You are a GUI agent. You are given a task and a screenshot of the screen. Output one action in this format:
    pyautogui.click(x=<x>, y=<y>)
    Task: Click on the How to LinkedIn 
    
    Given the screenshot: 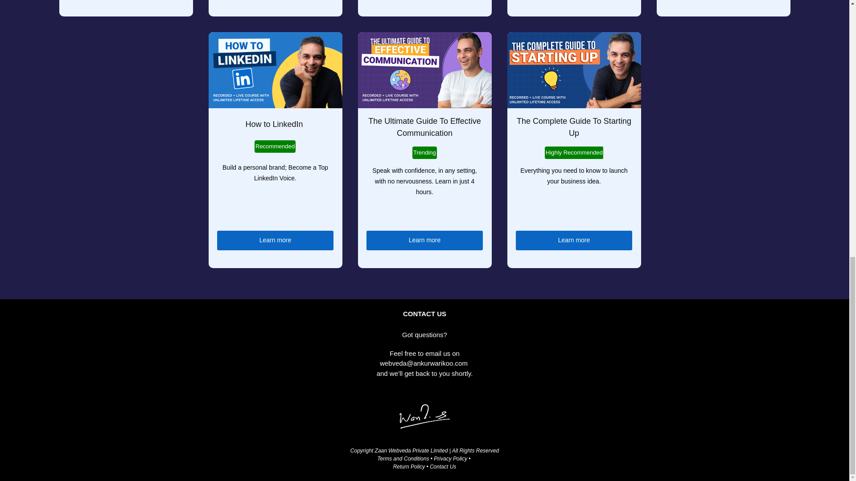 What is the action you would take?
    pyautogui.click(x=275, y=124)
    